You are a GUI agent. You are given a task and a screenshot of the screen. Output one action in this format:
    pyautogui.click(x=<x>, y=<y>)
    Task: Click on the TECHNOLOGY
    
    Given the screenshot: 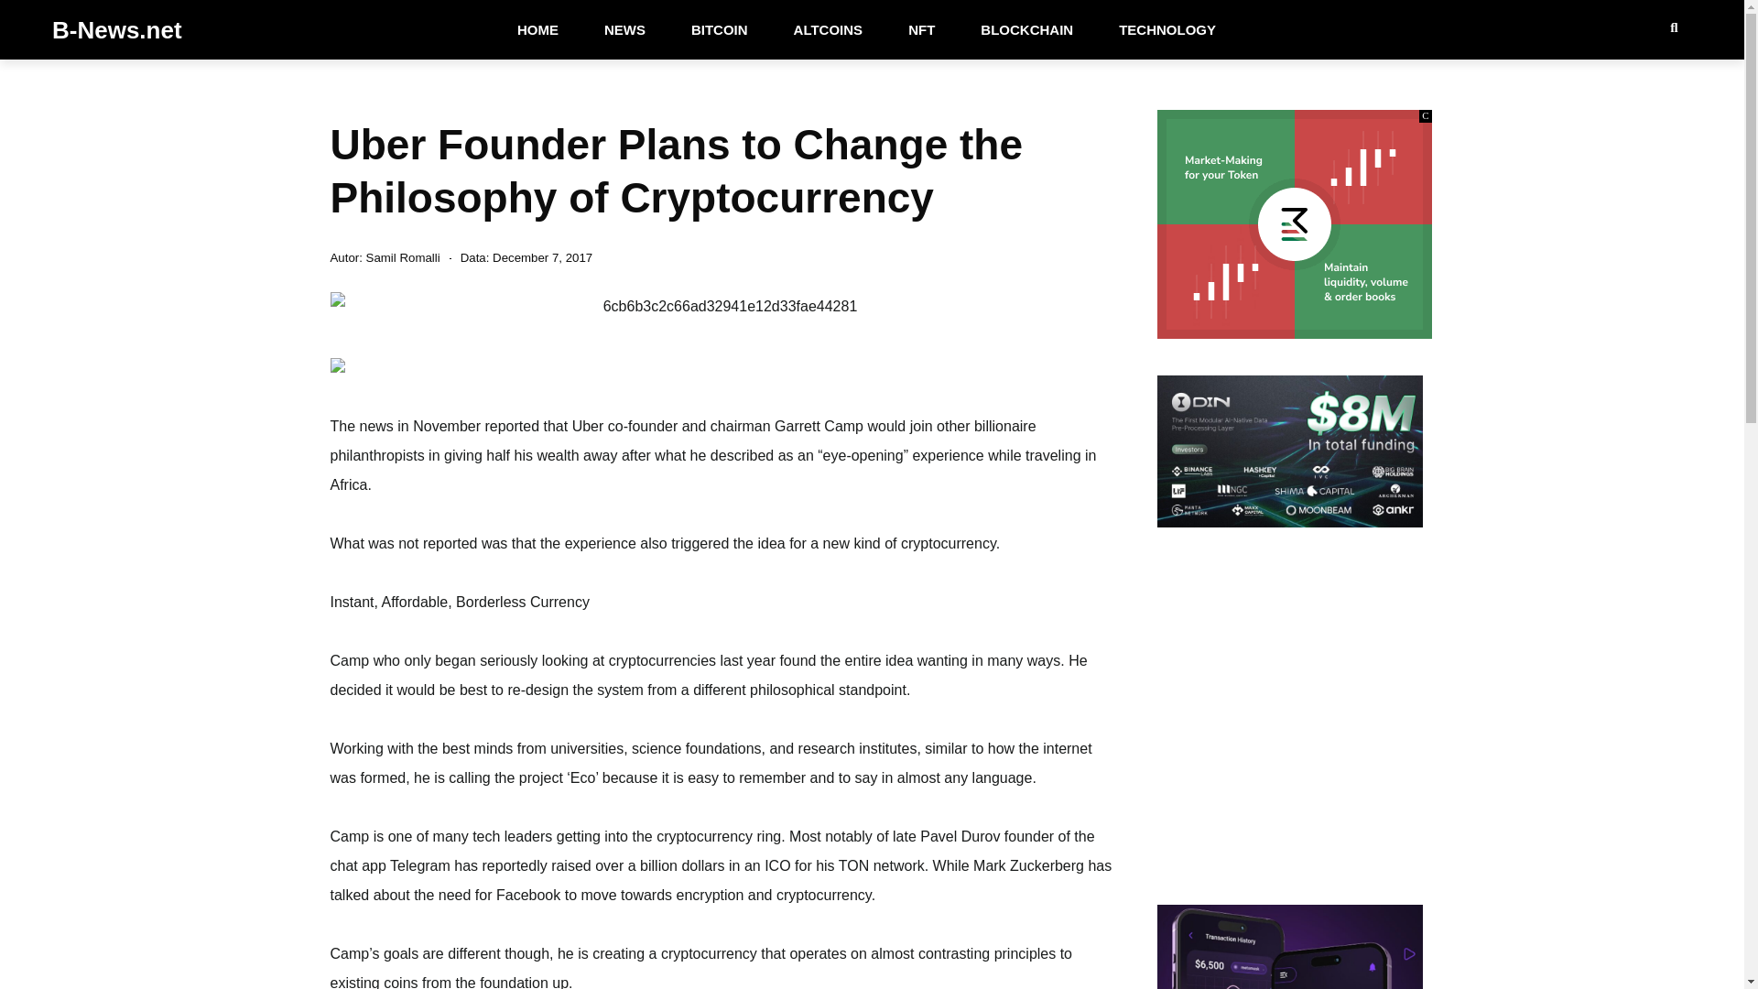 What is the action you would take?
    pyautogui.click(x=1167, y=29)
    